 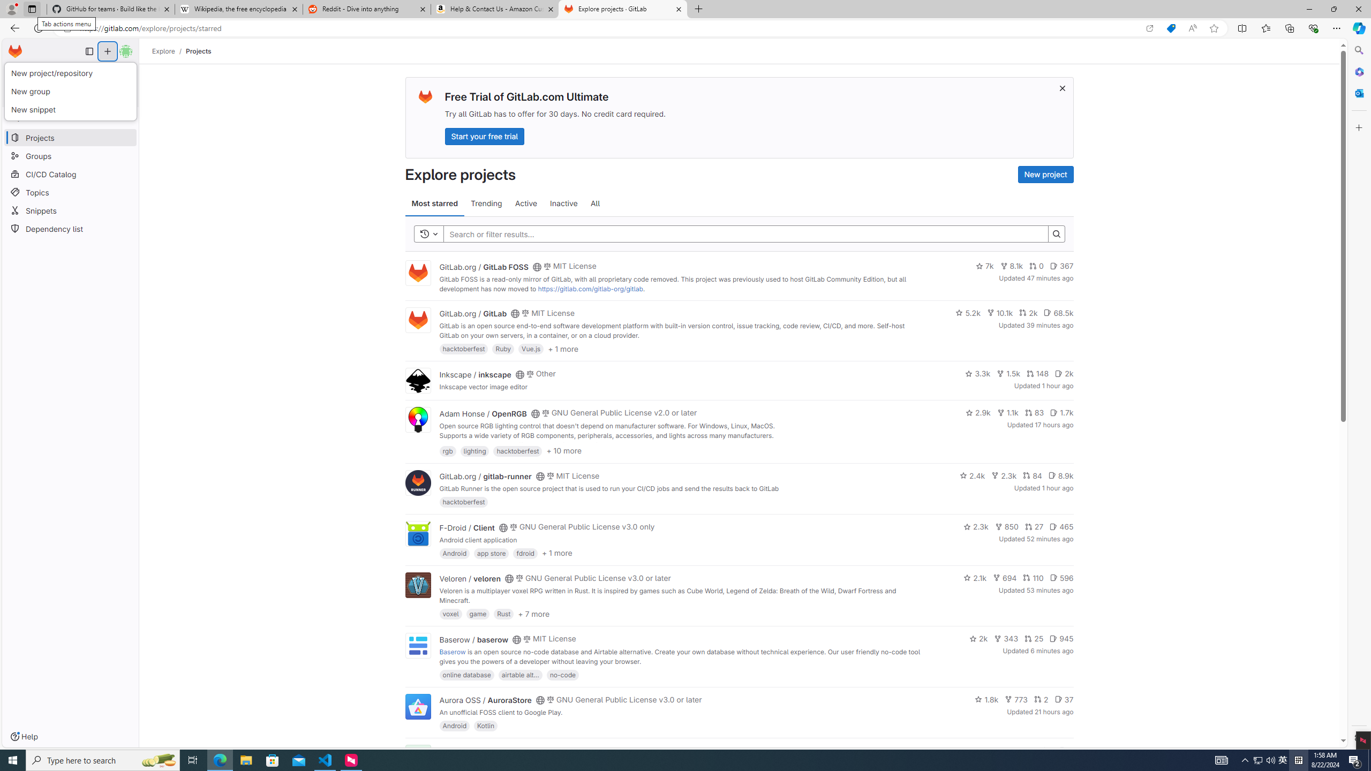 What do you see at coordinates (451, 614) in the screenshot?
I see `voxel` at bounding box center [451, 614].